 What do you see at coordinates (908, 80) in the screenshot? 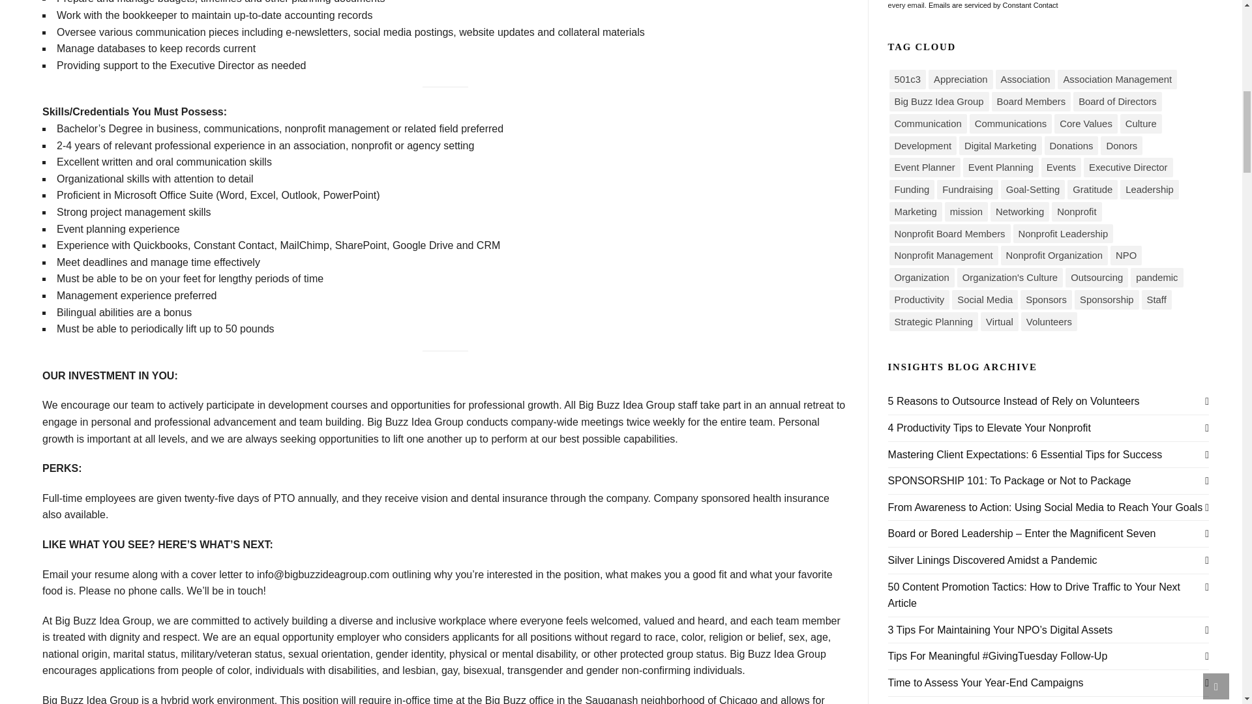
I see `501c3` at bounding box center [908, 80].